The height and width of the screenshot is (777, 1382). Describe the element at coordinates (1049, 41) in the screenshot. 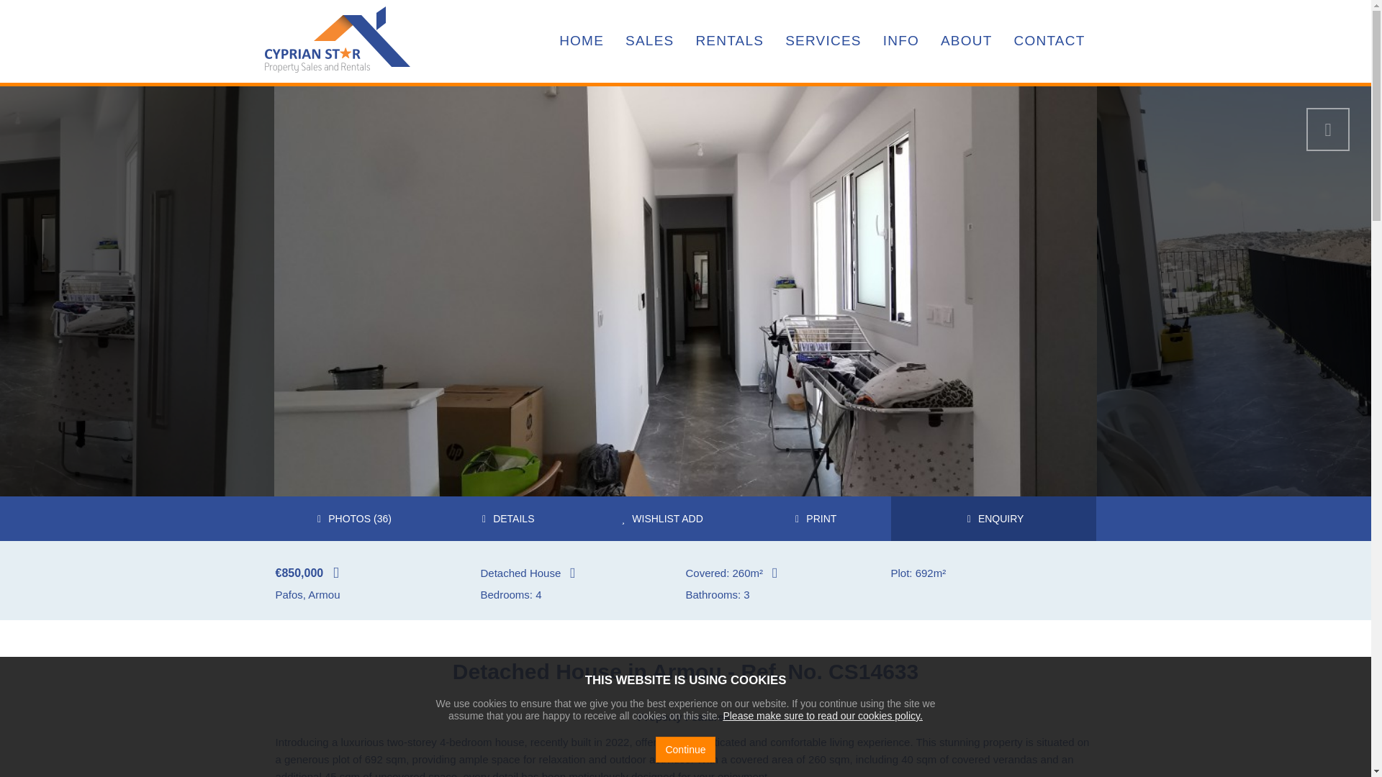

I see `CONTACT` at that location.